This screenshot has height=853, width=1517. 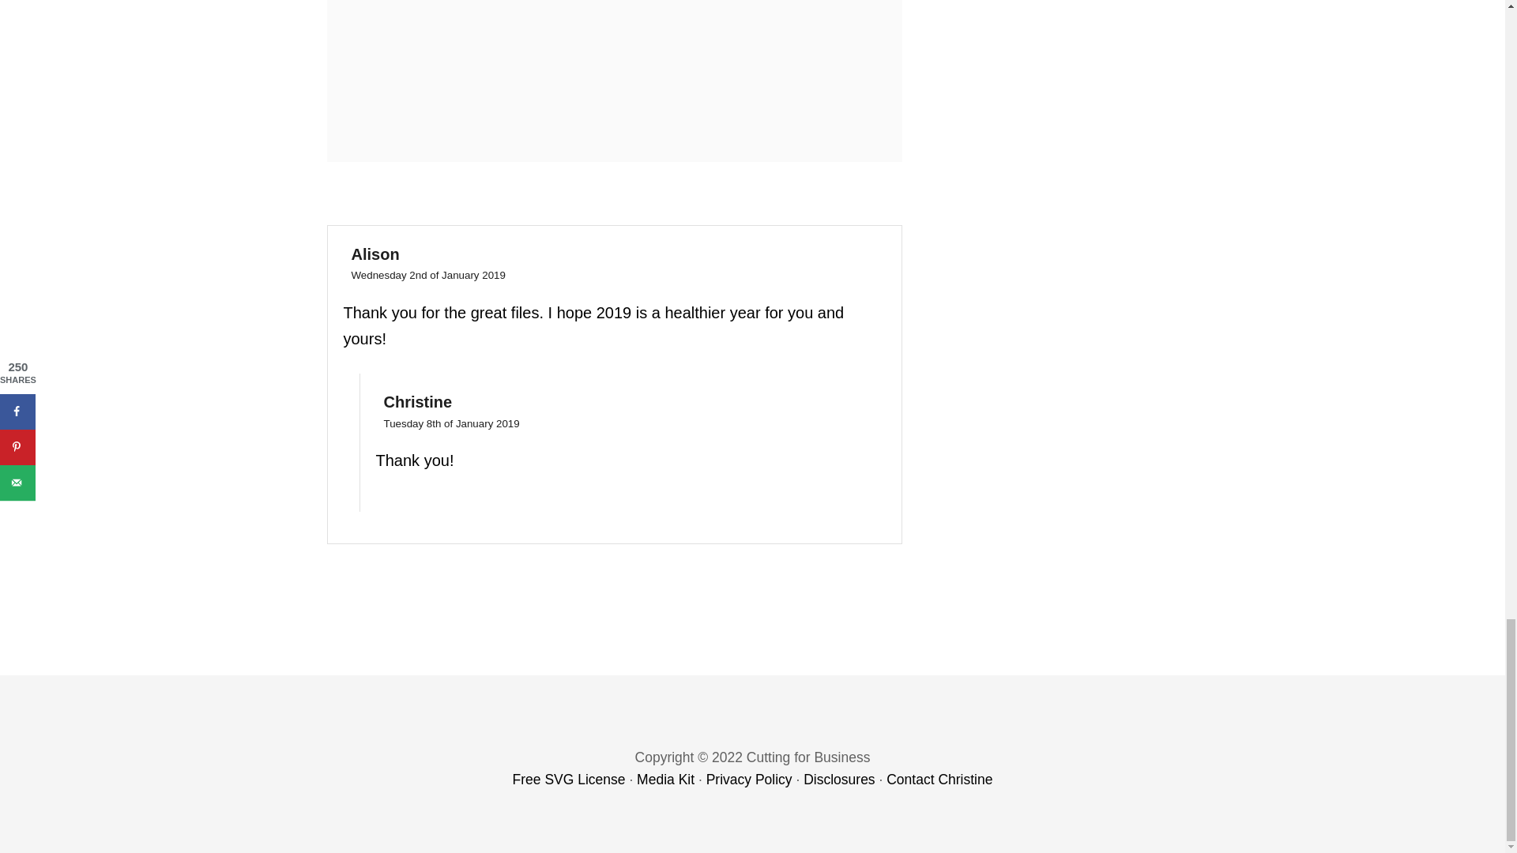 What do you see at coordinates (569, 779) in the screenshot?
I see `Free SVG License` at bounding box center [569, 779].